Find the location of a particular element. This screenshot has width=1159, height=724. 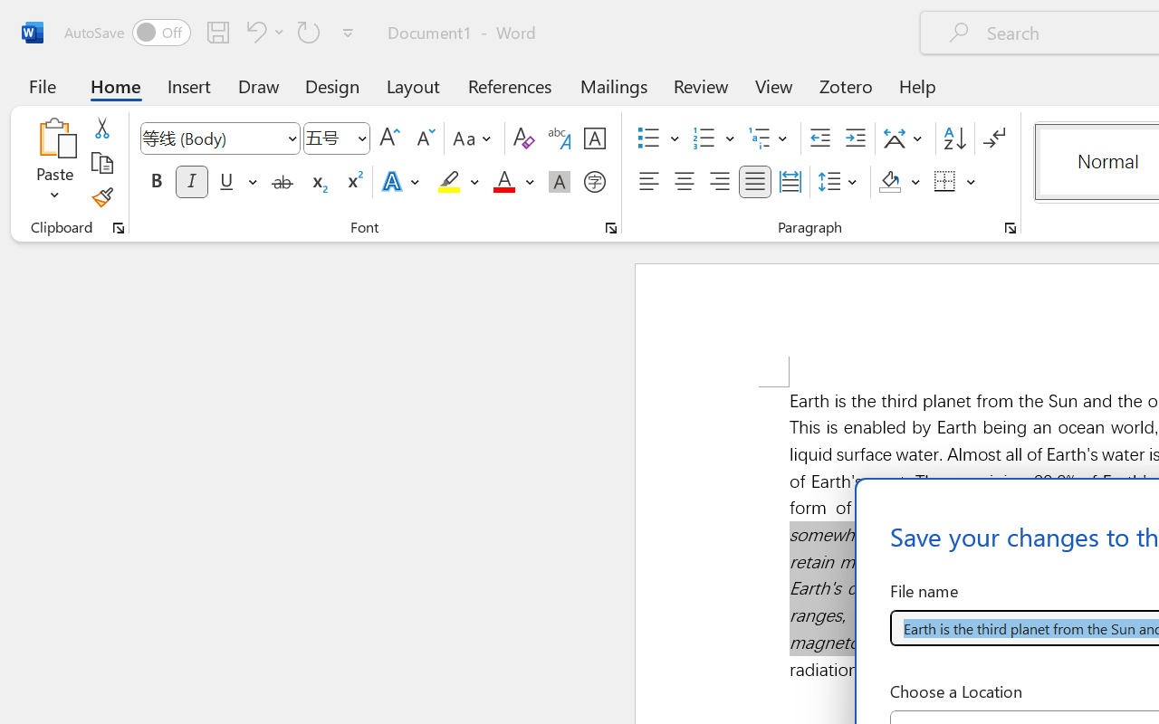

Bold is located at coordinates (156, 182).